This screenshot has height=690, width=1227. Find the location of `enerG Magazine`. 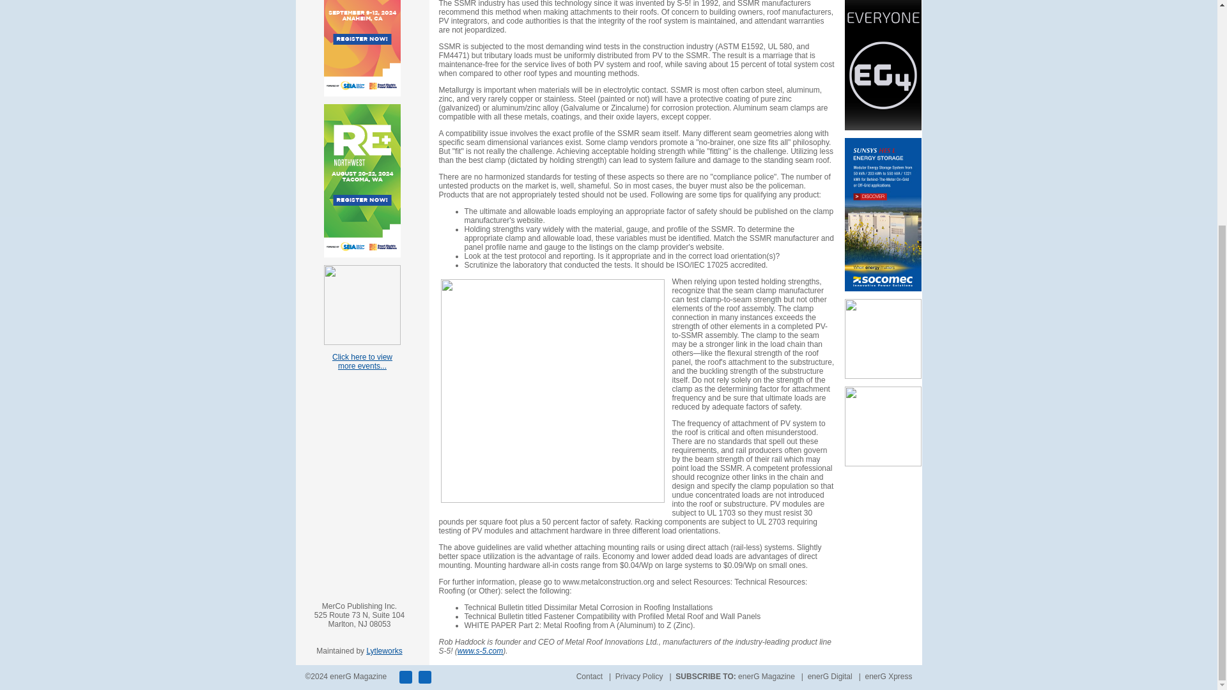

enerG Magazine is located at coordinates (767, 675).